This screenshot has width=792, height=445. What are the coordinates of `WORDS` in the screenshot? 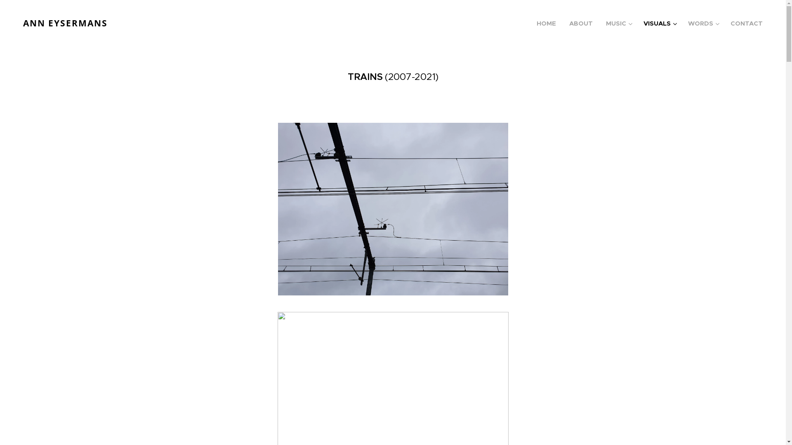 It's located at (703, 23).